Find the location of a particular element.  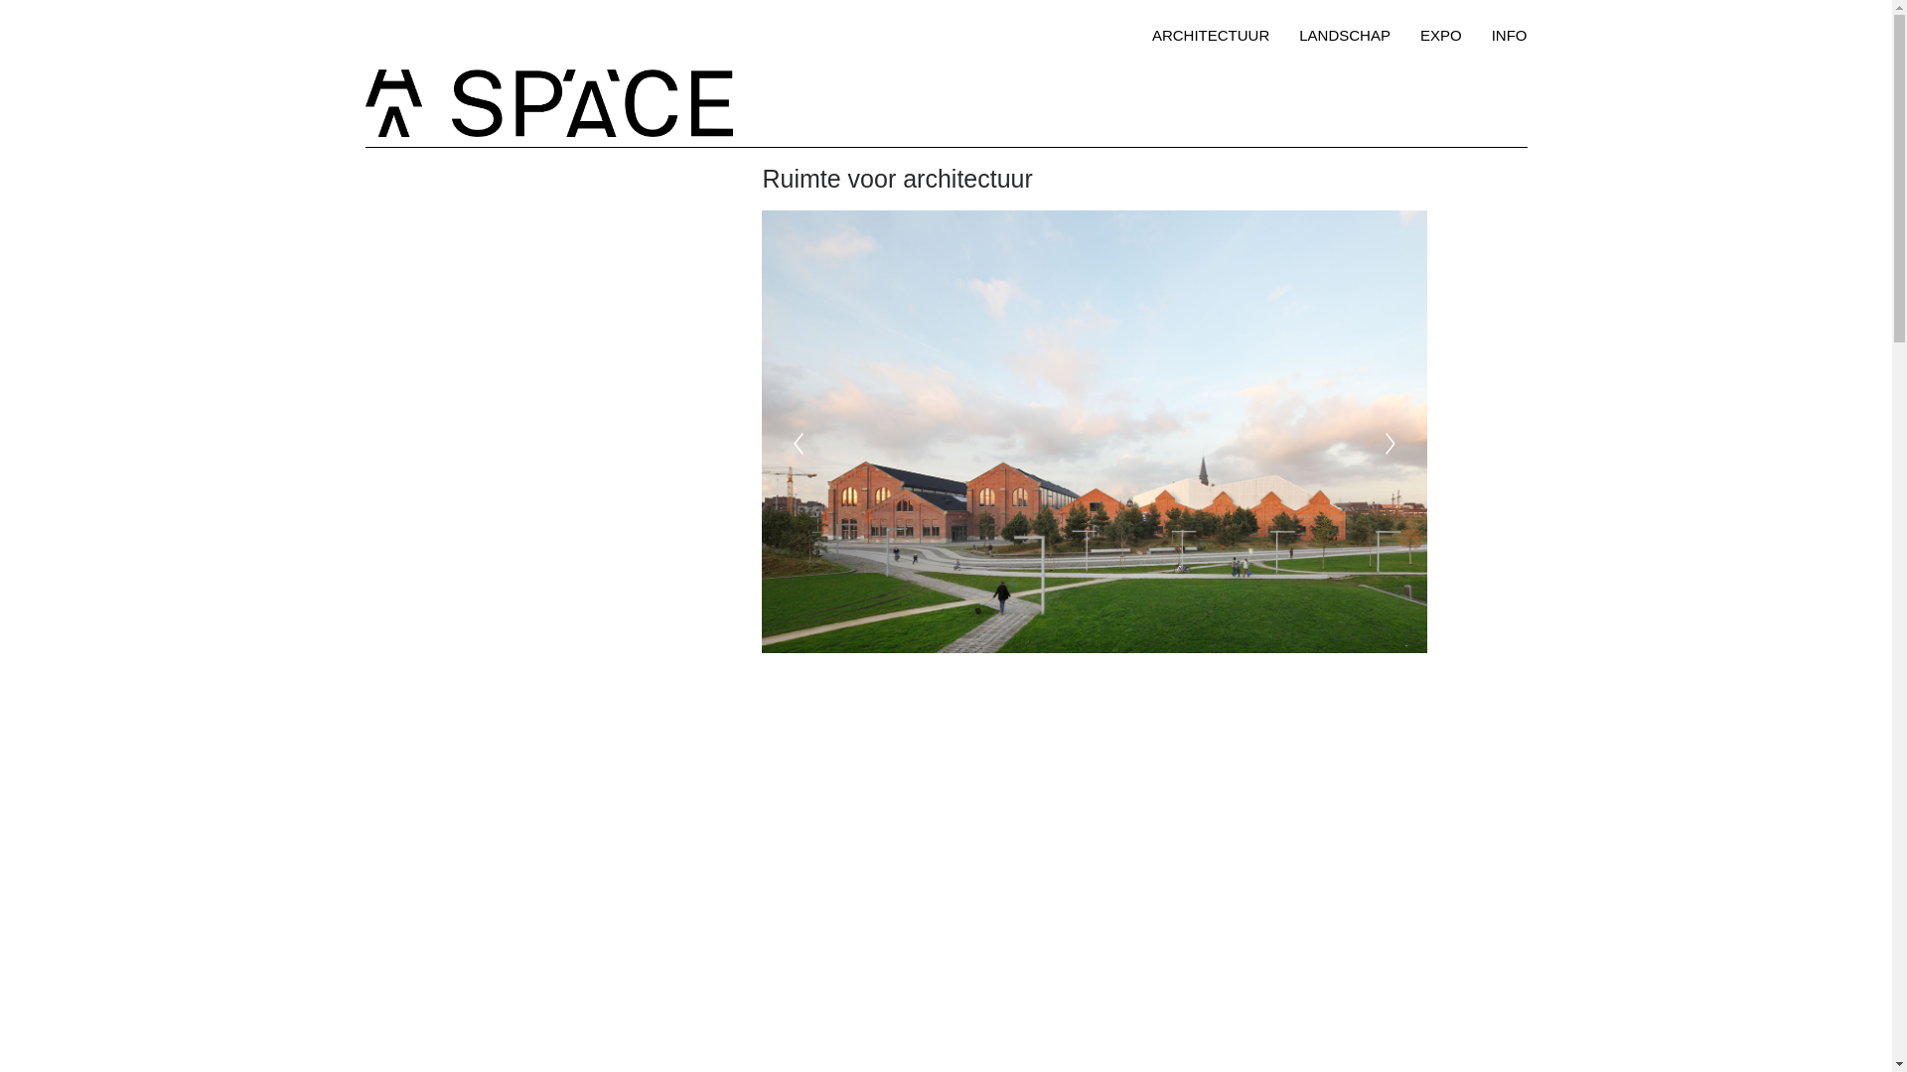

LANDSCHAP is located at coordinates (1345, 34).